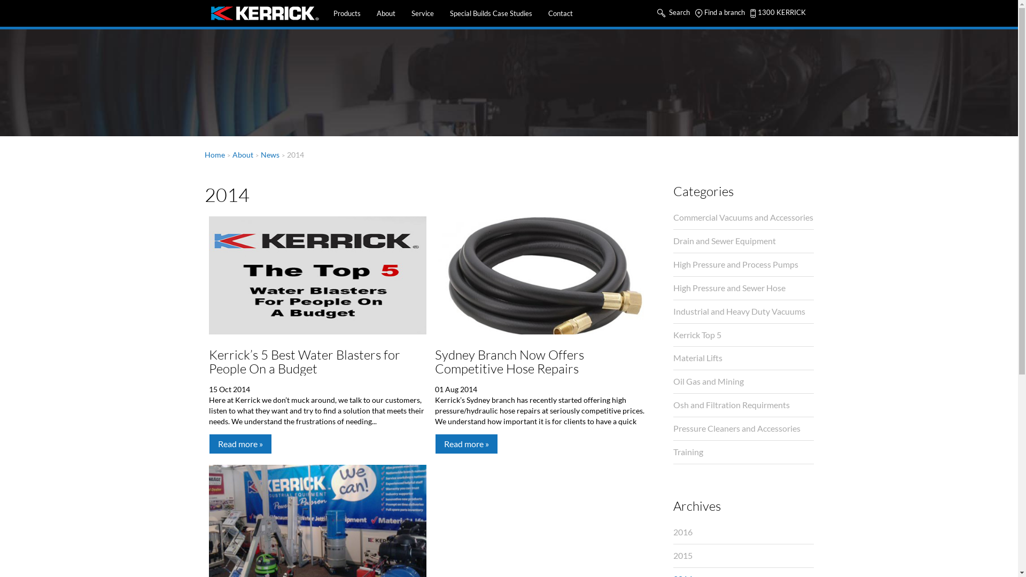 This screenshot has width=1026, height=577. I want to click on Contact, so click(560, 13).